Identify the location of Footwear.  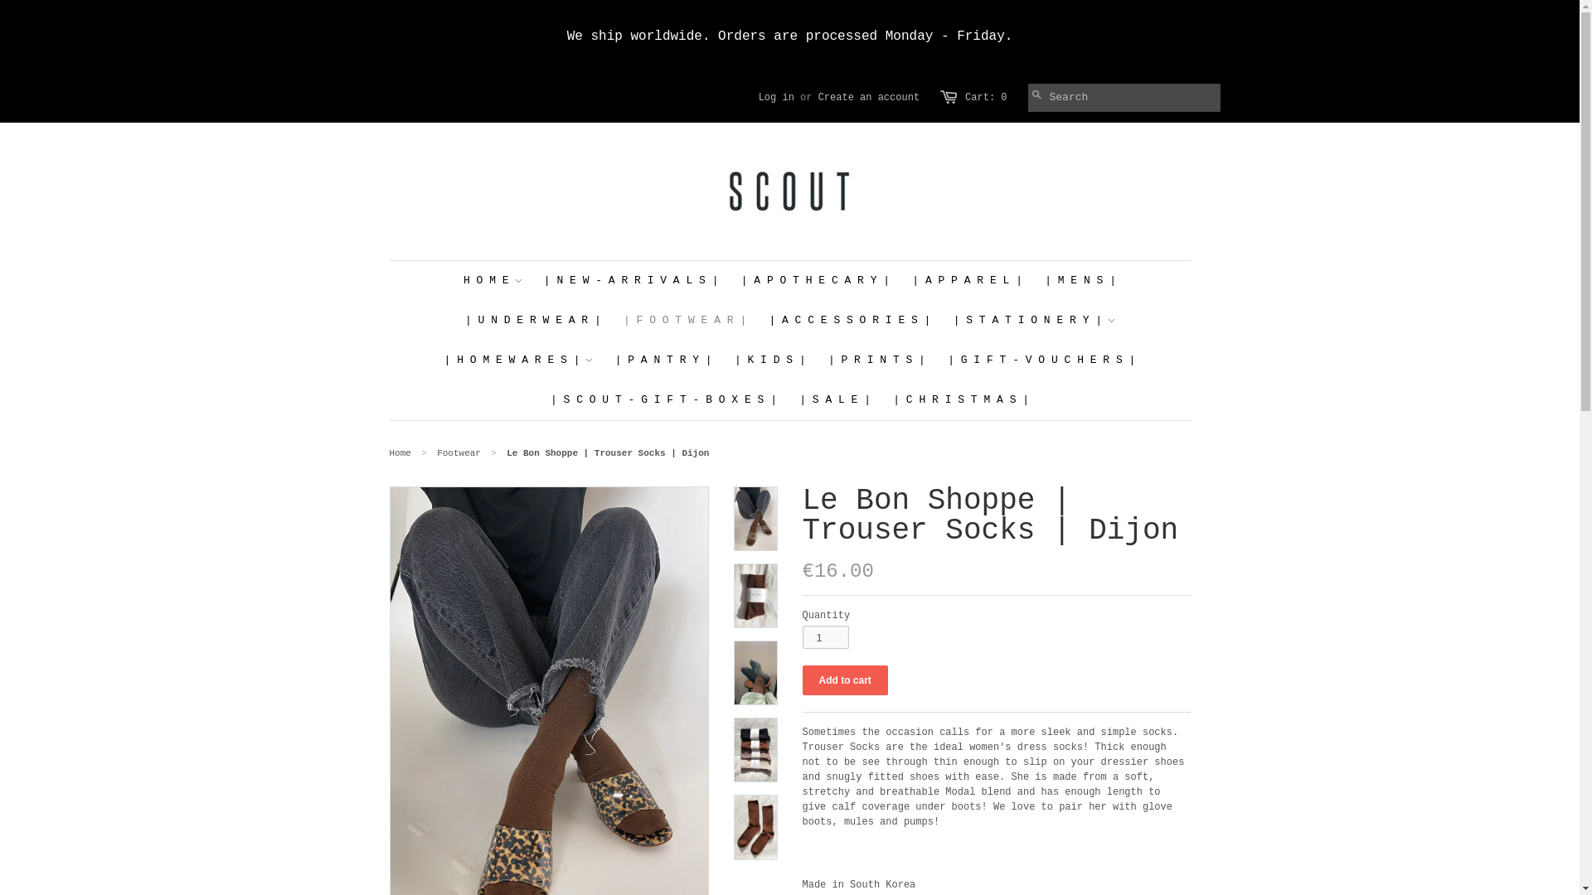
(458, 452).